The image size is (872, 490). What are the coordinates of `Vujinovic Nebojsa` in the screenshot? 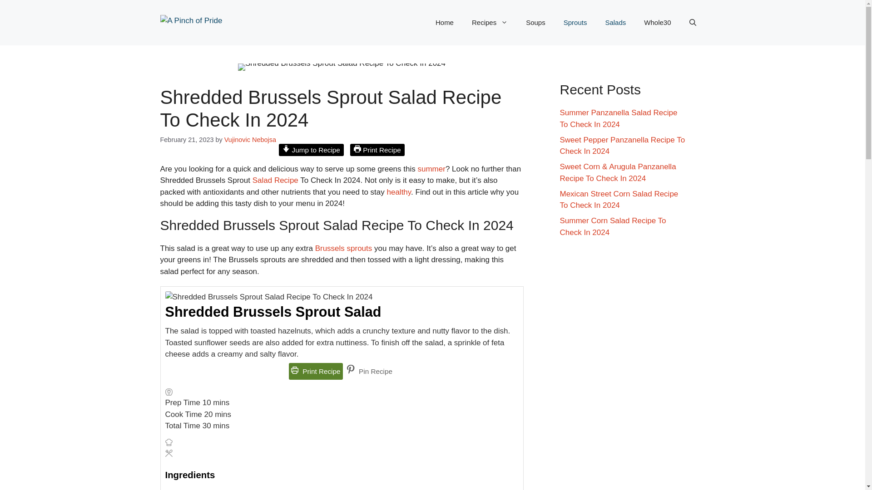 It's located at (250, 140).